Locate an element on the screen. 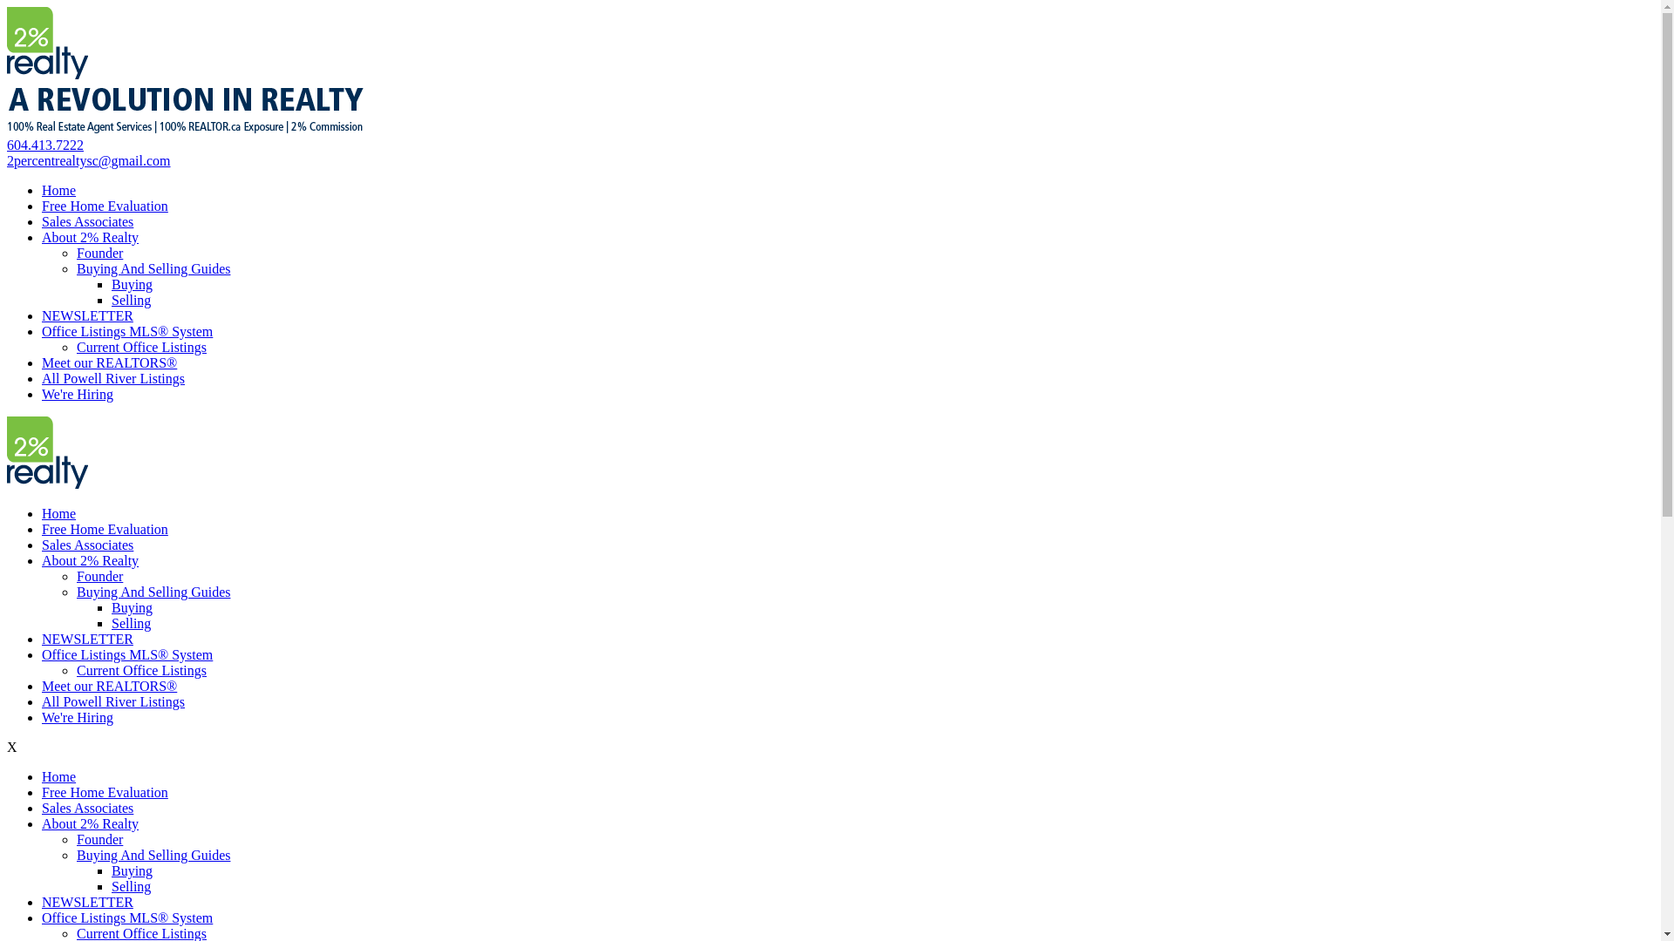 This screenshot has width=1674, height=941. NEWSLETTER is located at coordinates (87, 640).